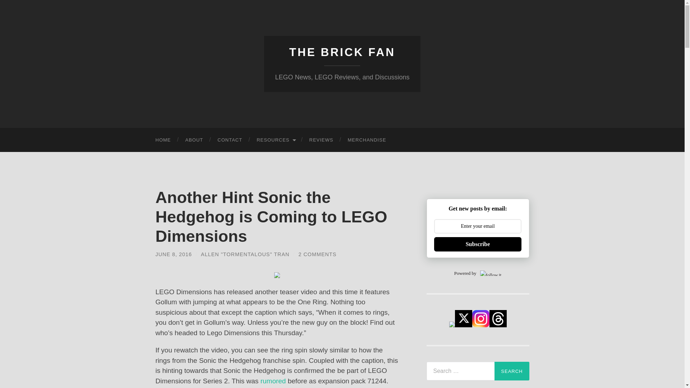 This screenshot has height=388, width=690. Describe the element at coordinates (163, 140) in the screenshot. I see `HOME` at that location.